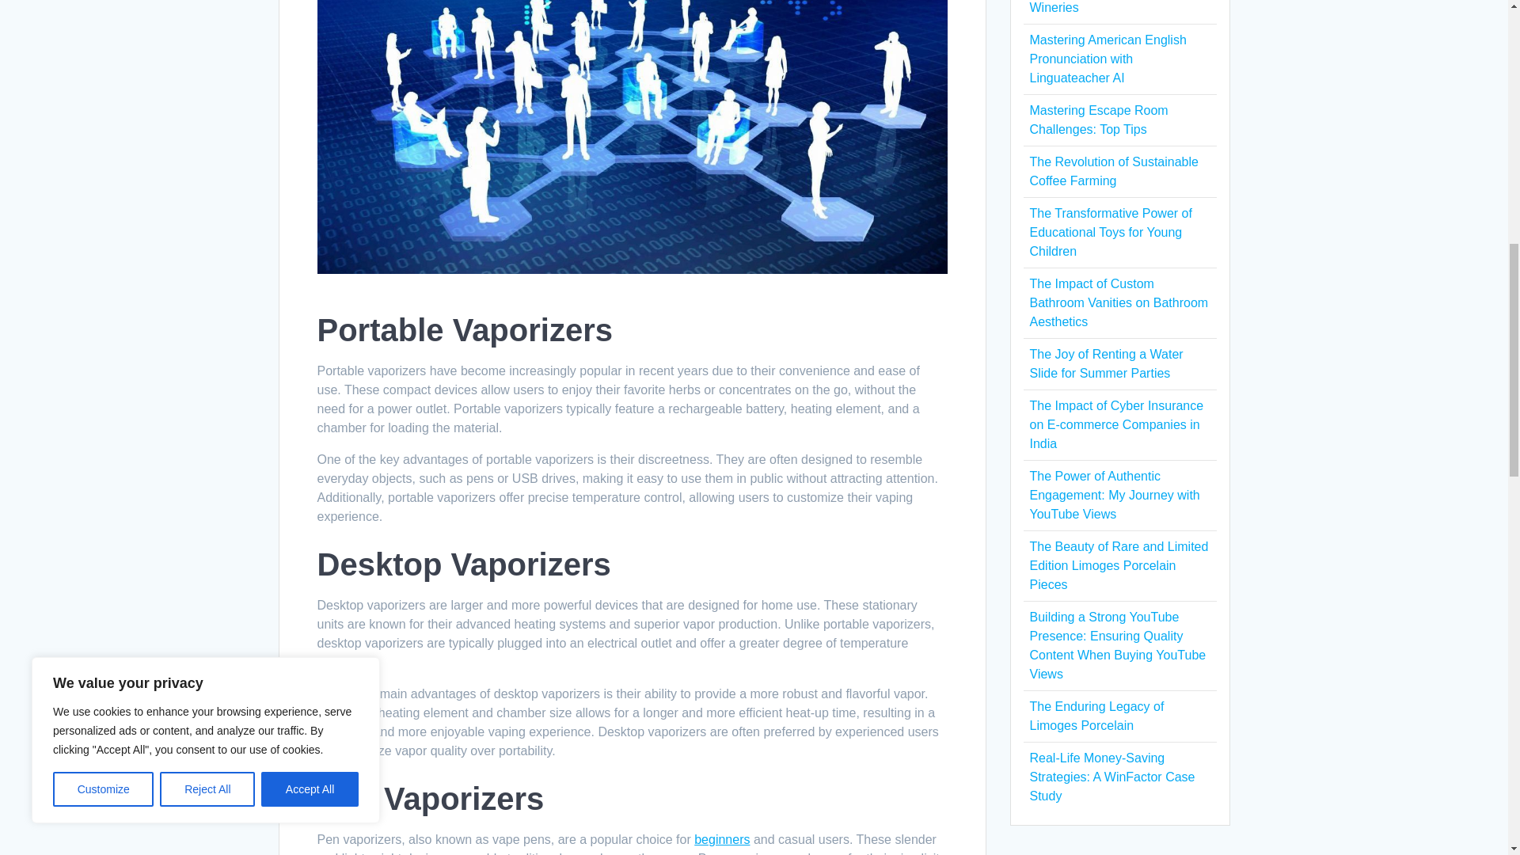  Describe the element at coordinates (722, 839) in the screenshot. I see `beginners` at that location.